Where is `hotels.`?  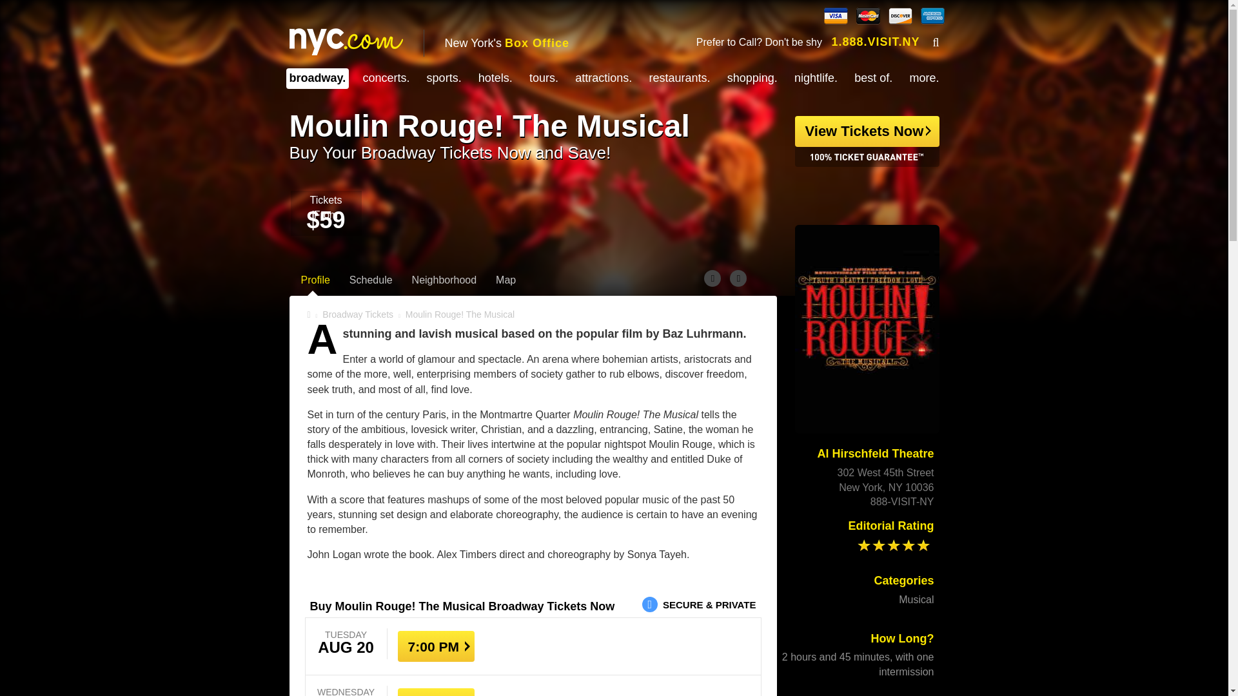 hotels. is located at coordinates (495, 77).